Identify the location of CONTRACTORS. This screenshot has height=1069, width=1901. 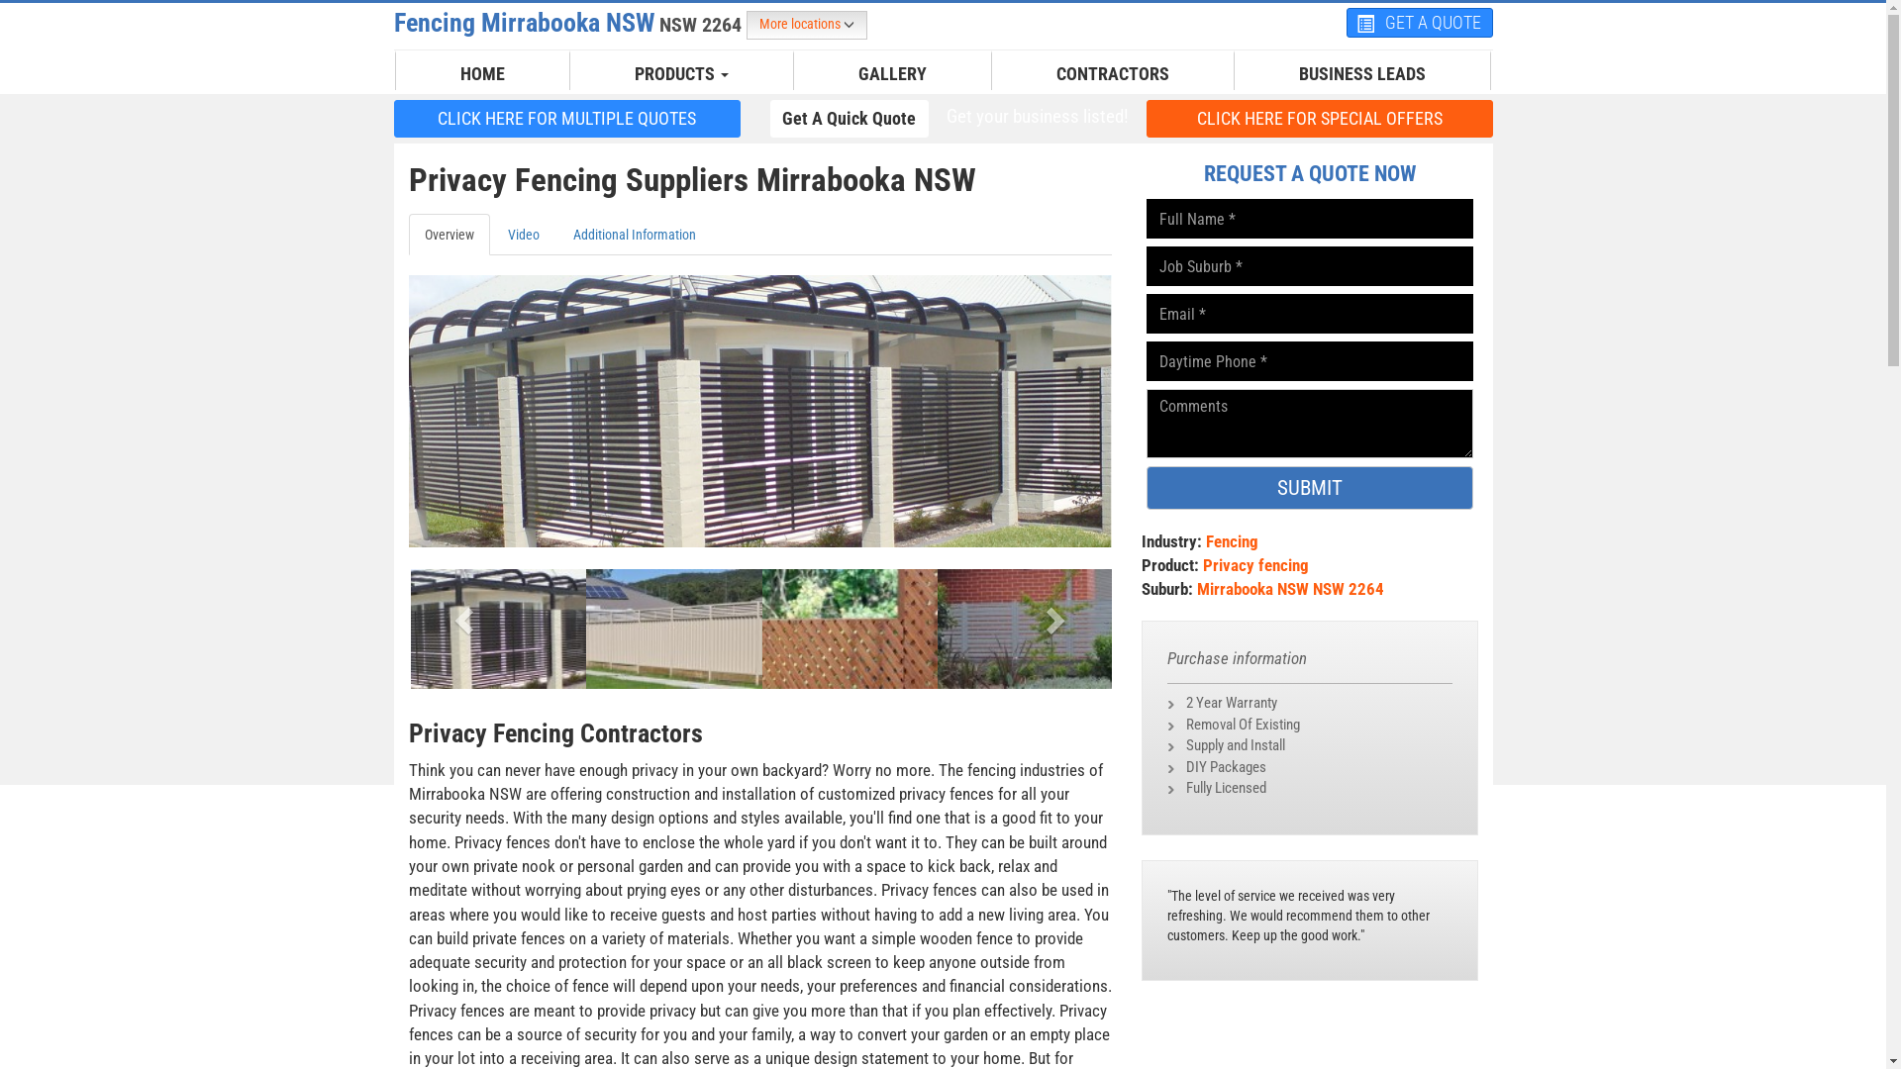
(1113, 74).